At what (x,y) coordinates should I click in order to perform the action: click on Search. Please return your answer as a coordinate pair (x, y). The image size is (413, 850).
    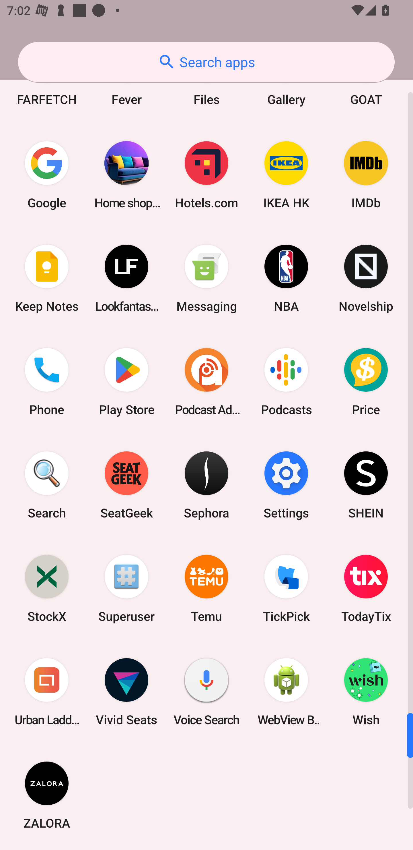
    Looking at the image, I should click on (47, 485).